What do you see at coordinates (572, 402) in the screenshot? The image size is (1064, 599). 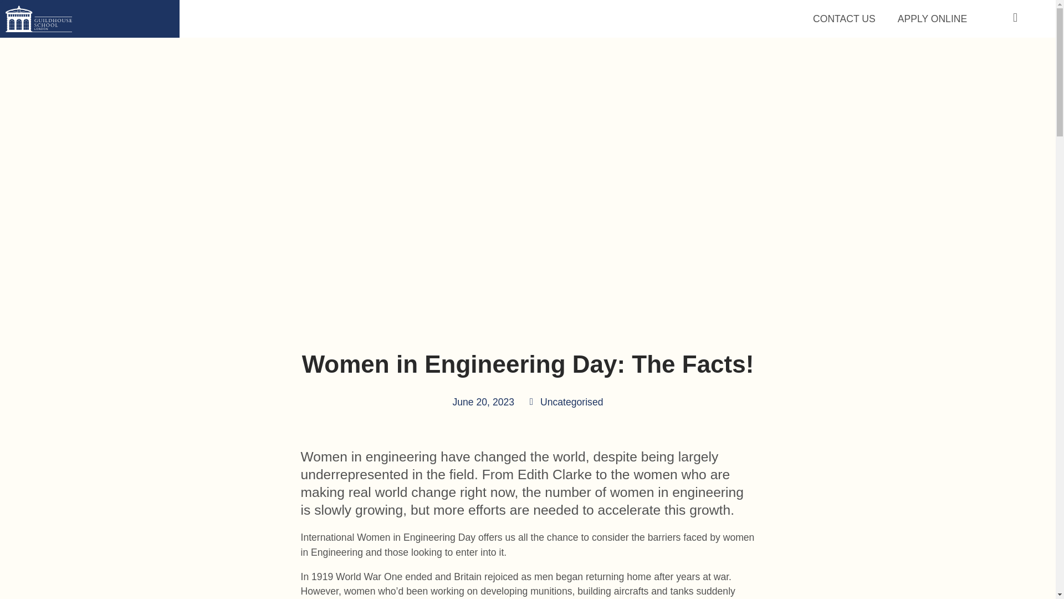 I see `APPLY ONLINE` at bounding box center [572, 402].